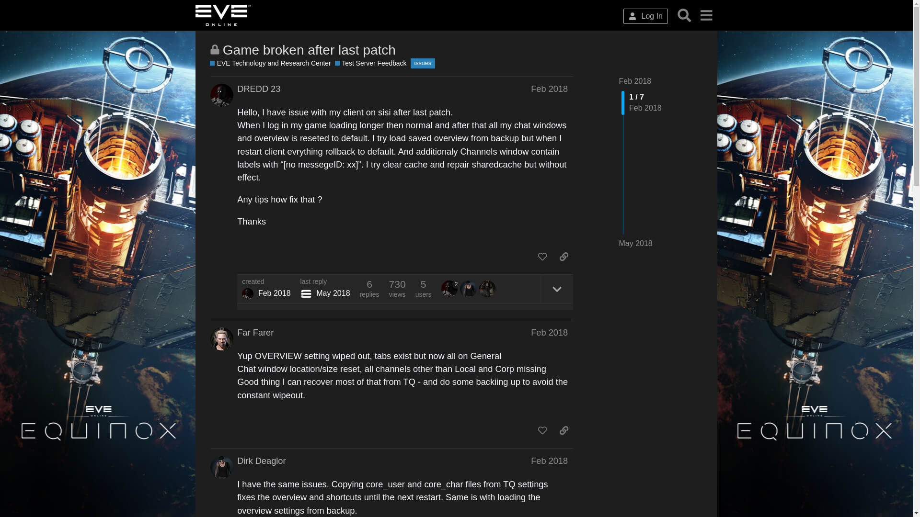 The image size is (920, 517). I want to click on Feb 2018, so click(549, 333).